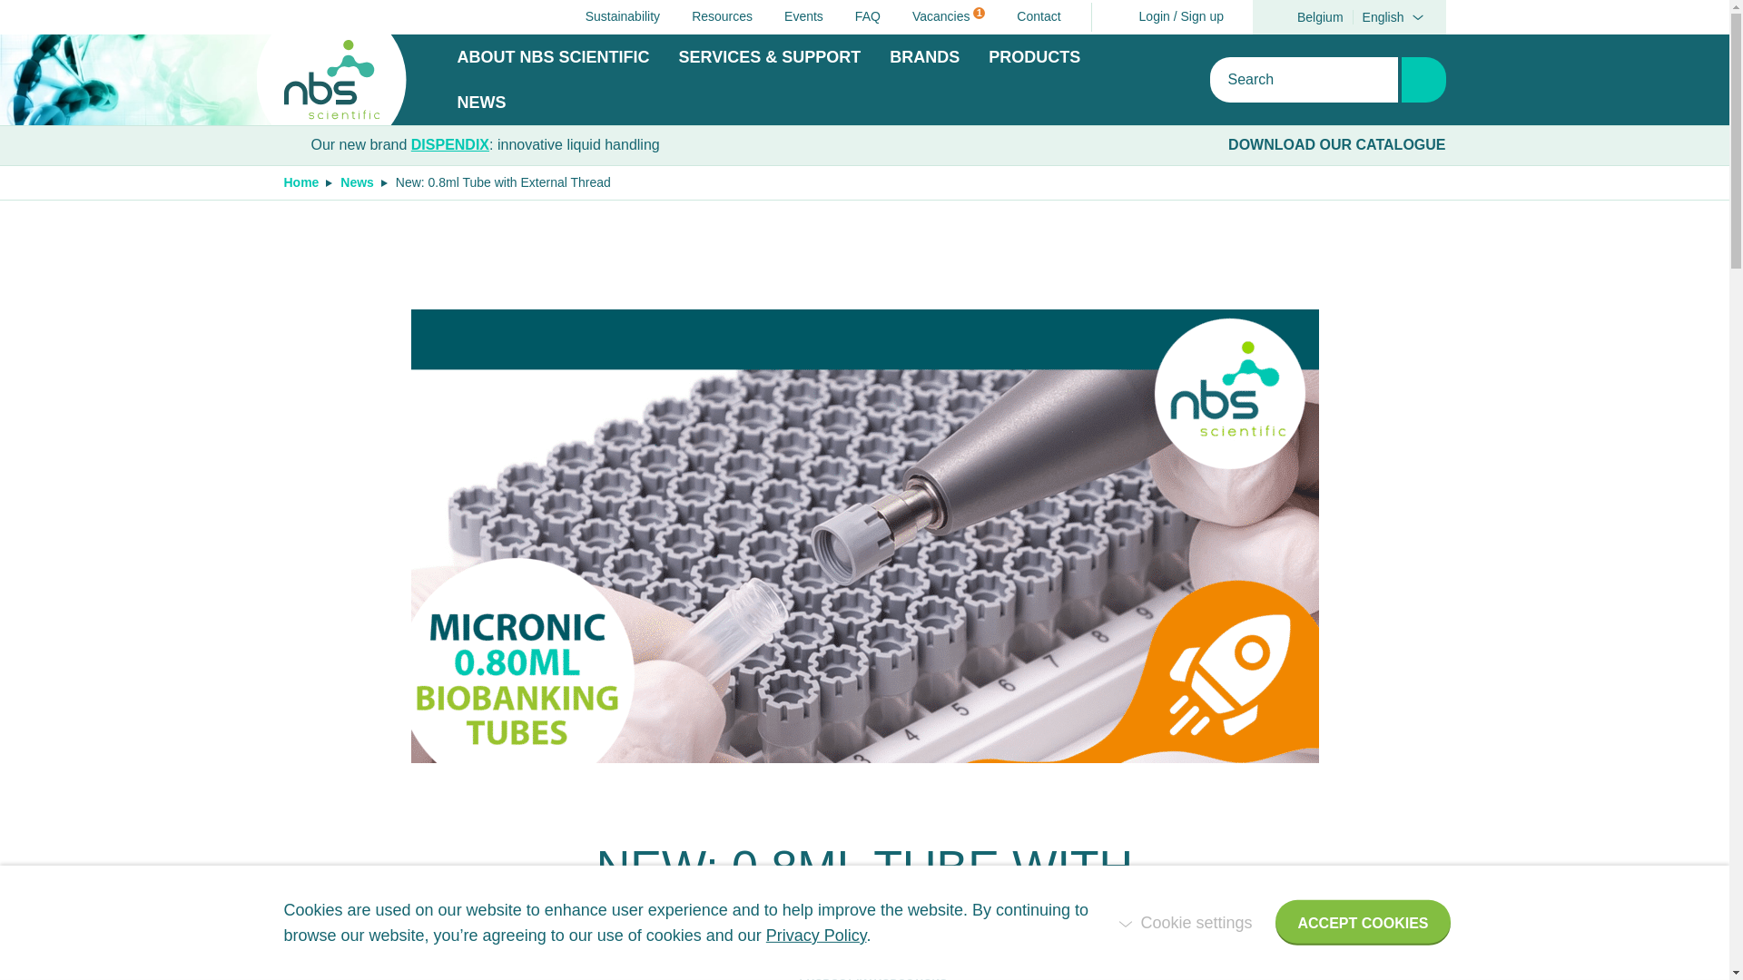 This screenshot has height=980, width=1743. I want to click on ABOUT NBS SCIENTIFIC, so click(554, 56).